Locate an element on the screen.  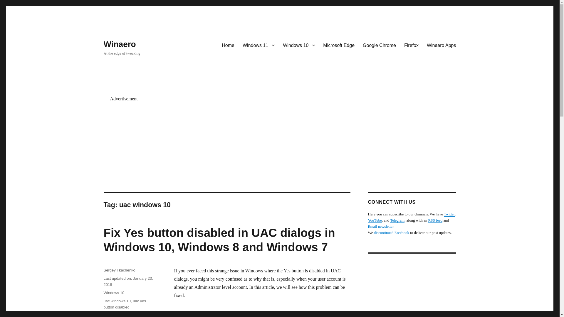
Windows 10 is located at coordinates (113, 293).